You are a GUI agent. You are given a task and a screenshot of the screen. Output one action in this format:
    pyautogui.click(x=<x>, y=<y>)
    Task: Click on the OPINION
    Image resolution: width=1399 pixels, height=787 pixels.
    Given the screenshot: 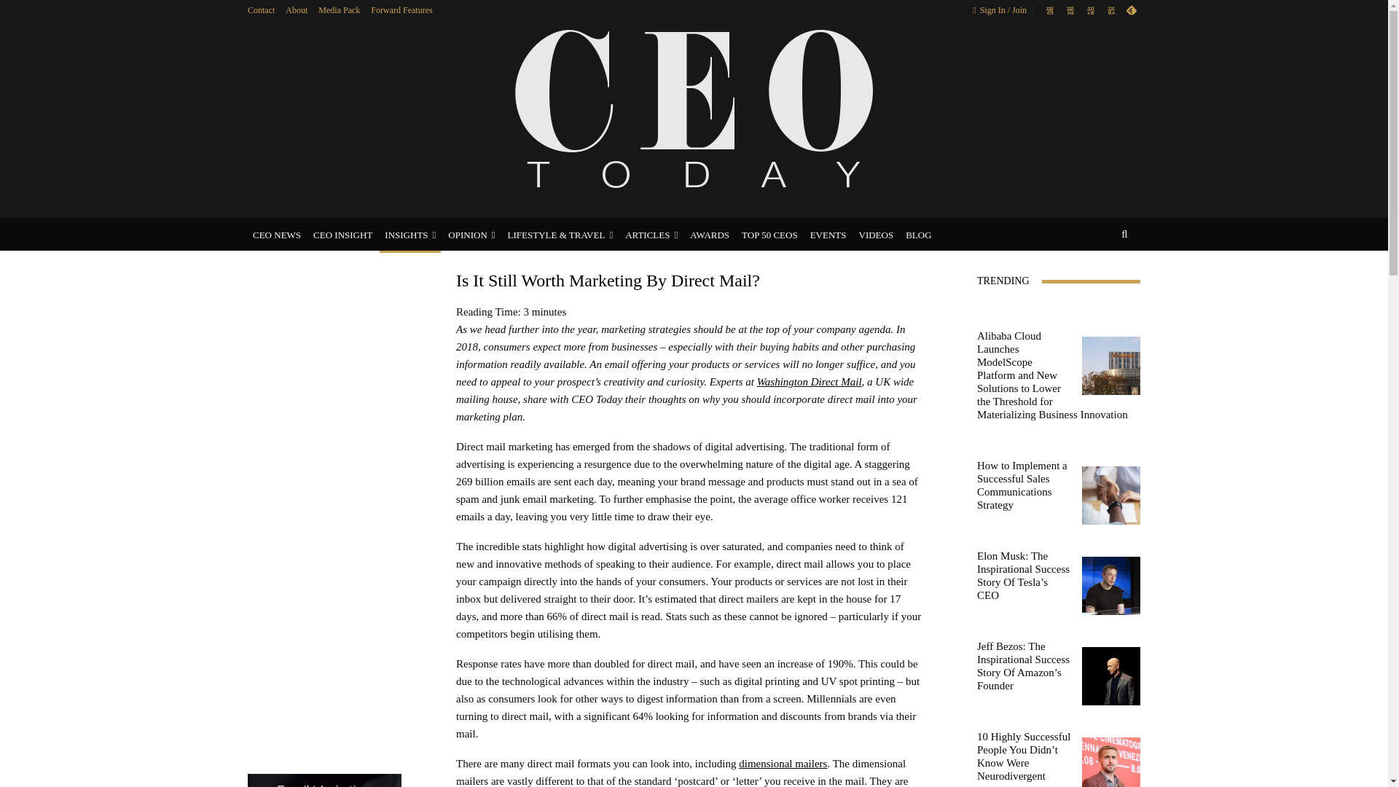 What is the action you would take?
    pyautogui.click(x=471, y=235)
    